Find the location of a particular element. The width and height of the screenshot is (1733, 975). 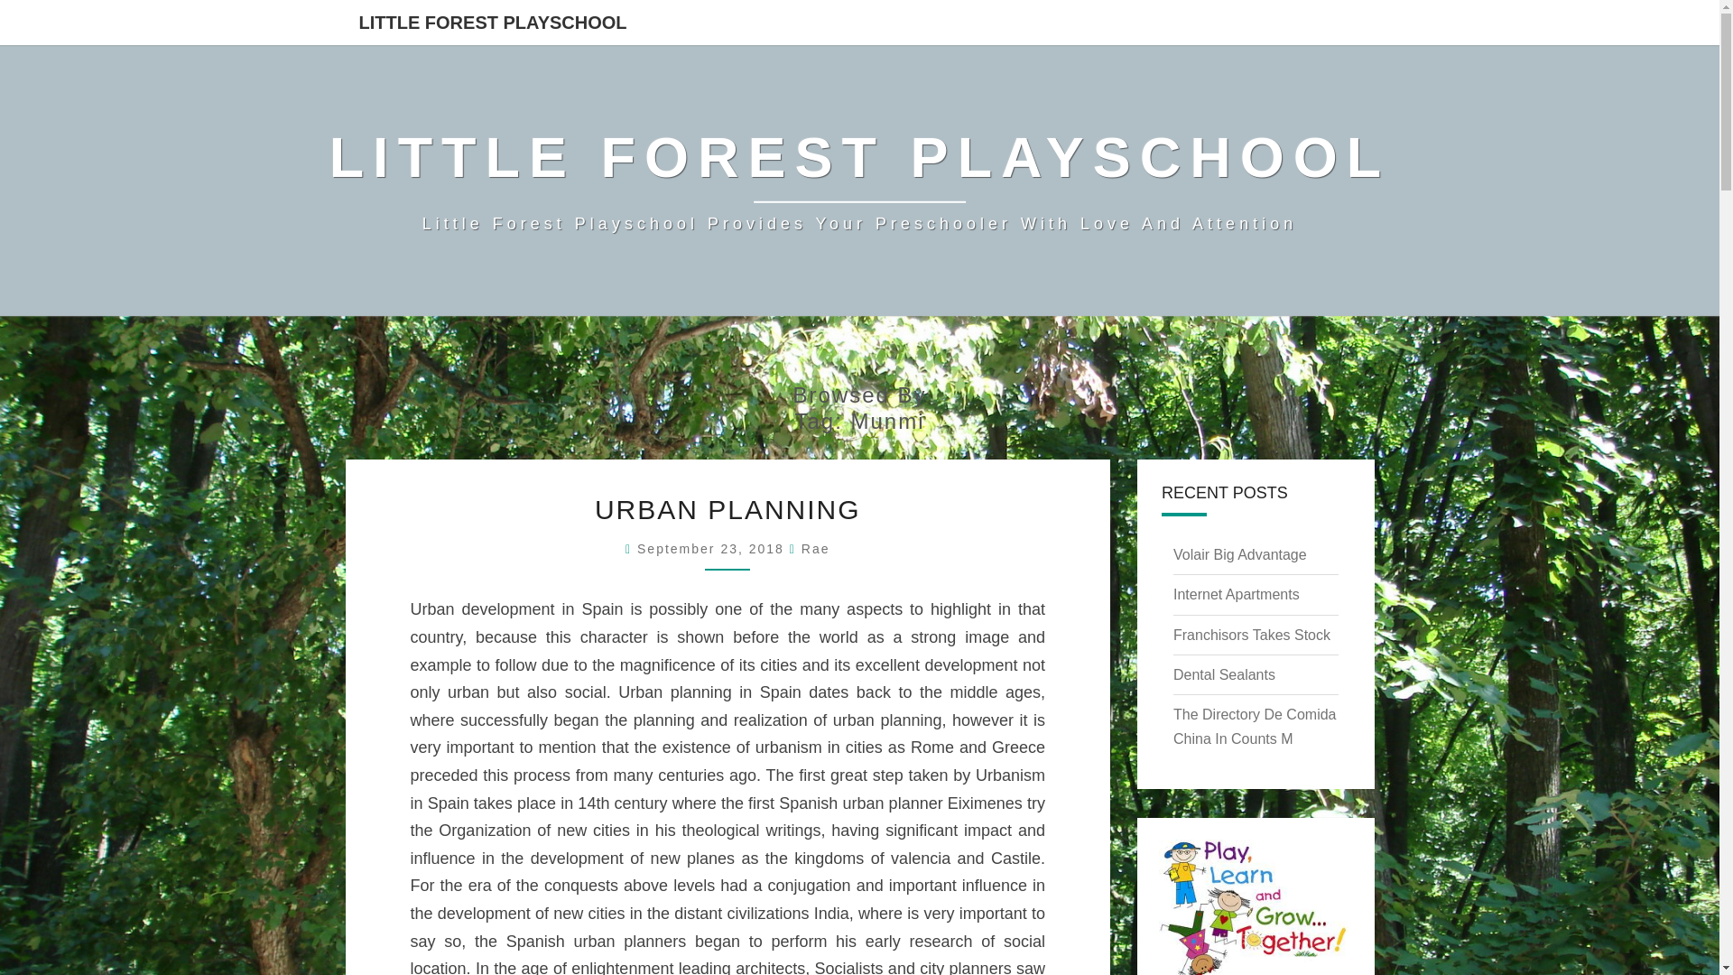

11:52 am is located at coordinates (713, 549).